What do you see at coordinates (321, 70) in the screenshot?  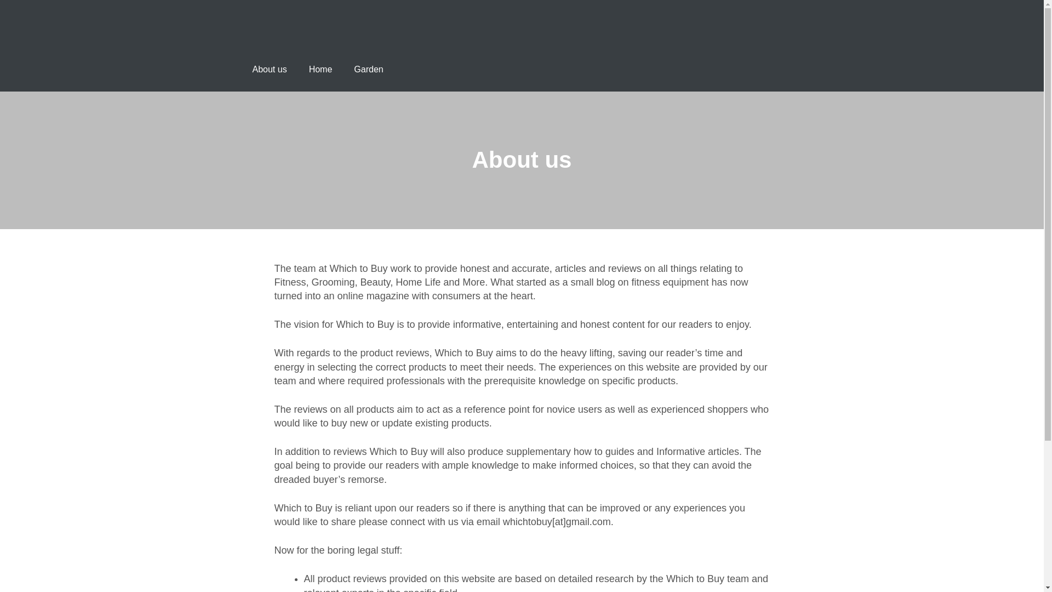 I see `Home` at bounding box center [321, 70].